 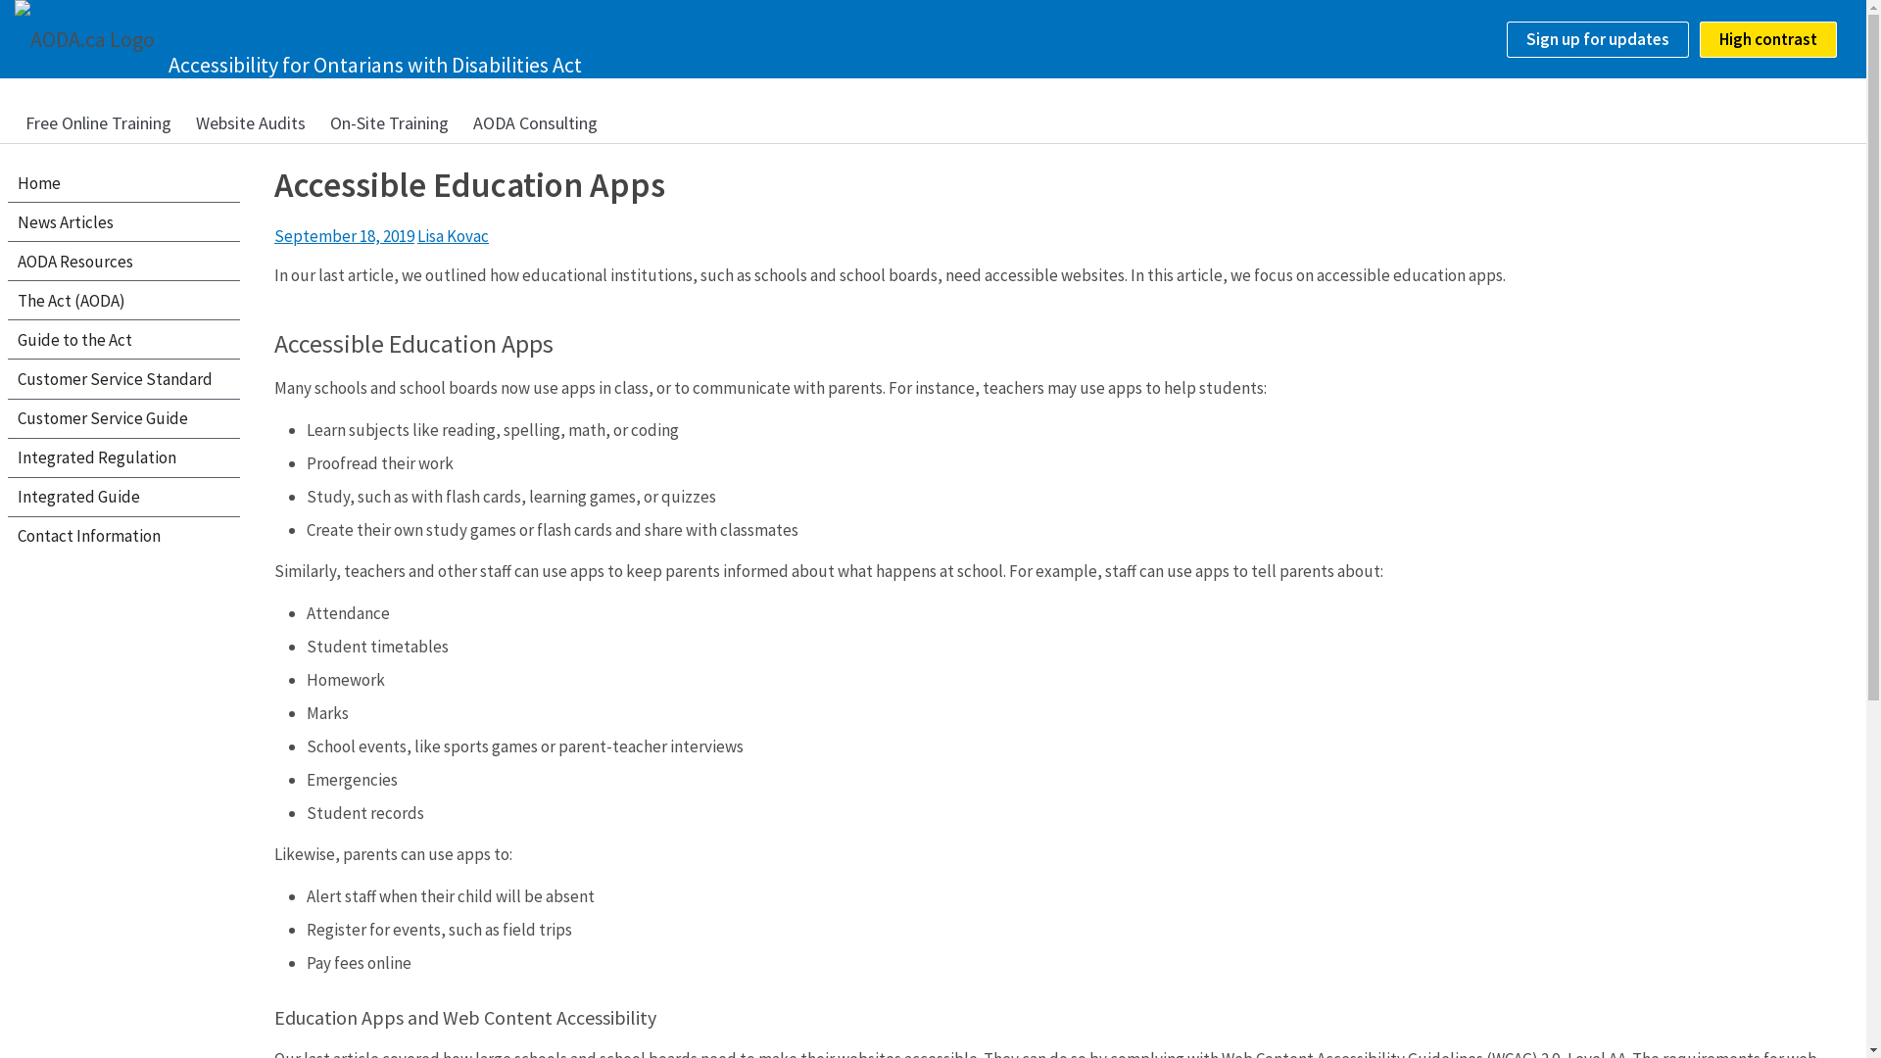 I want to click on AODA Consulting, so click(x=535, y=123).